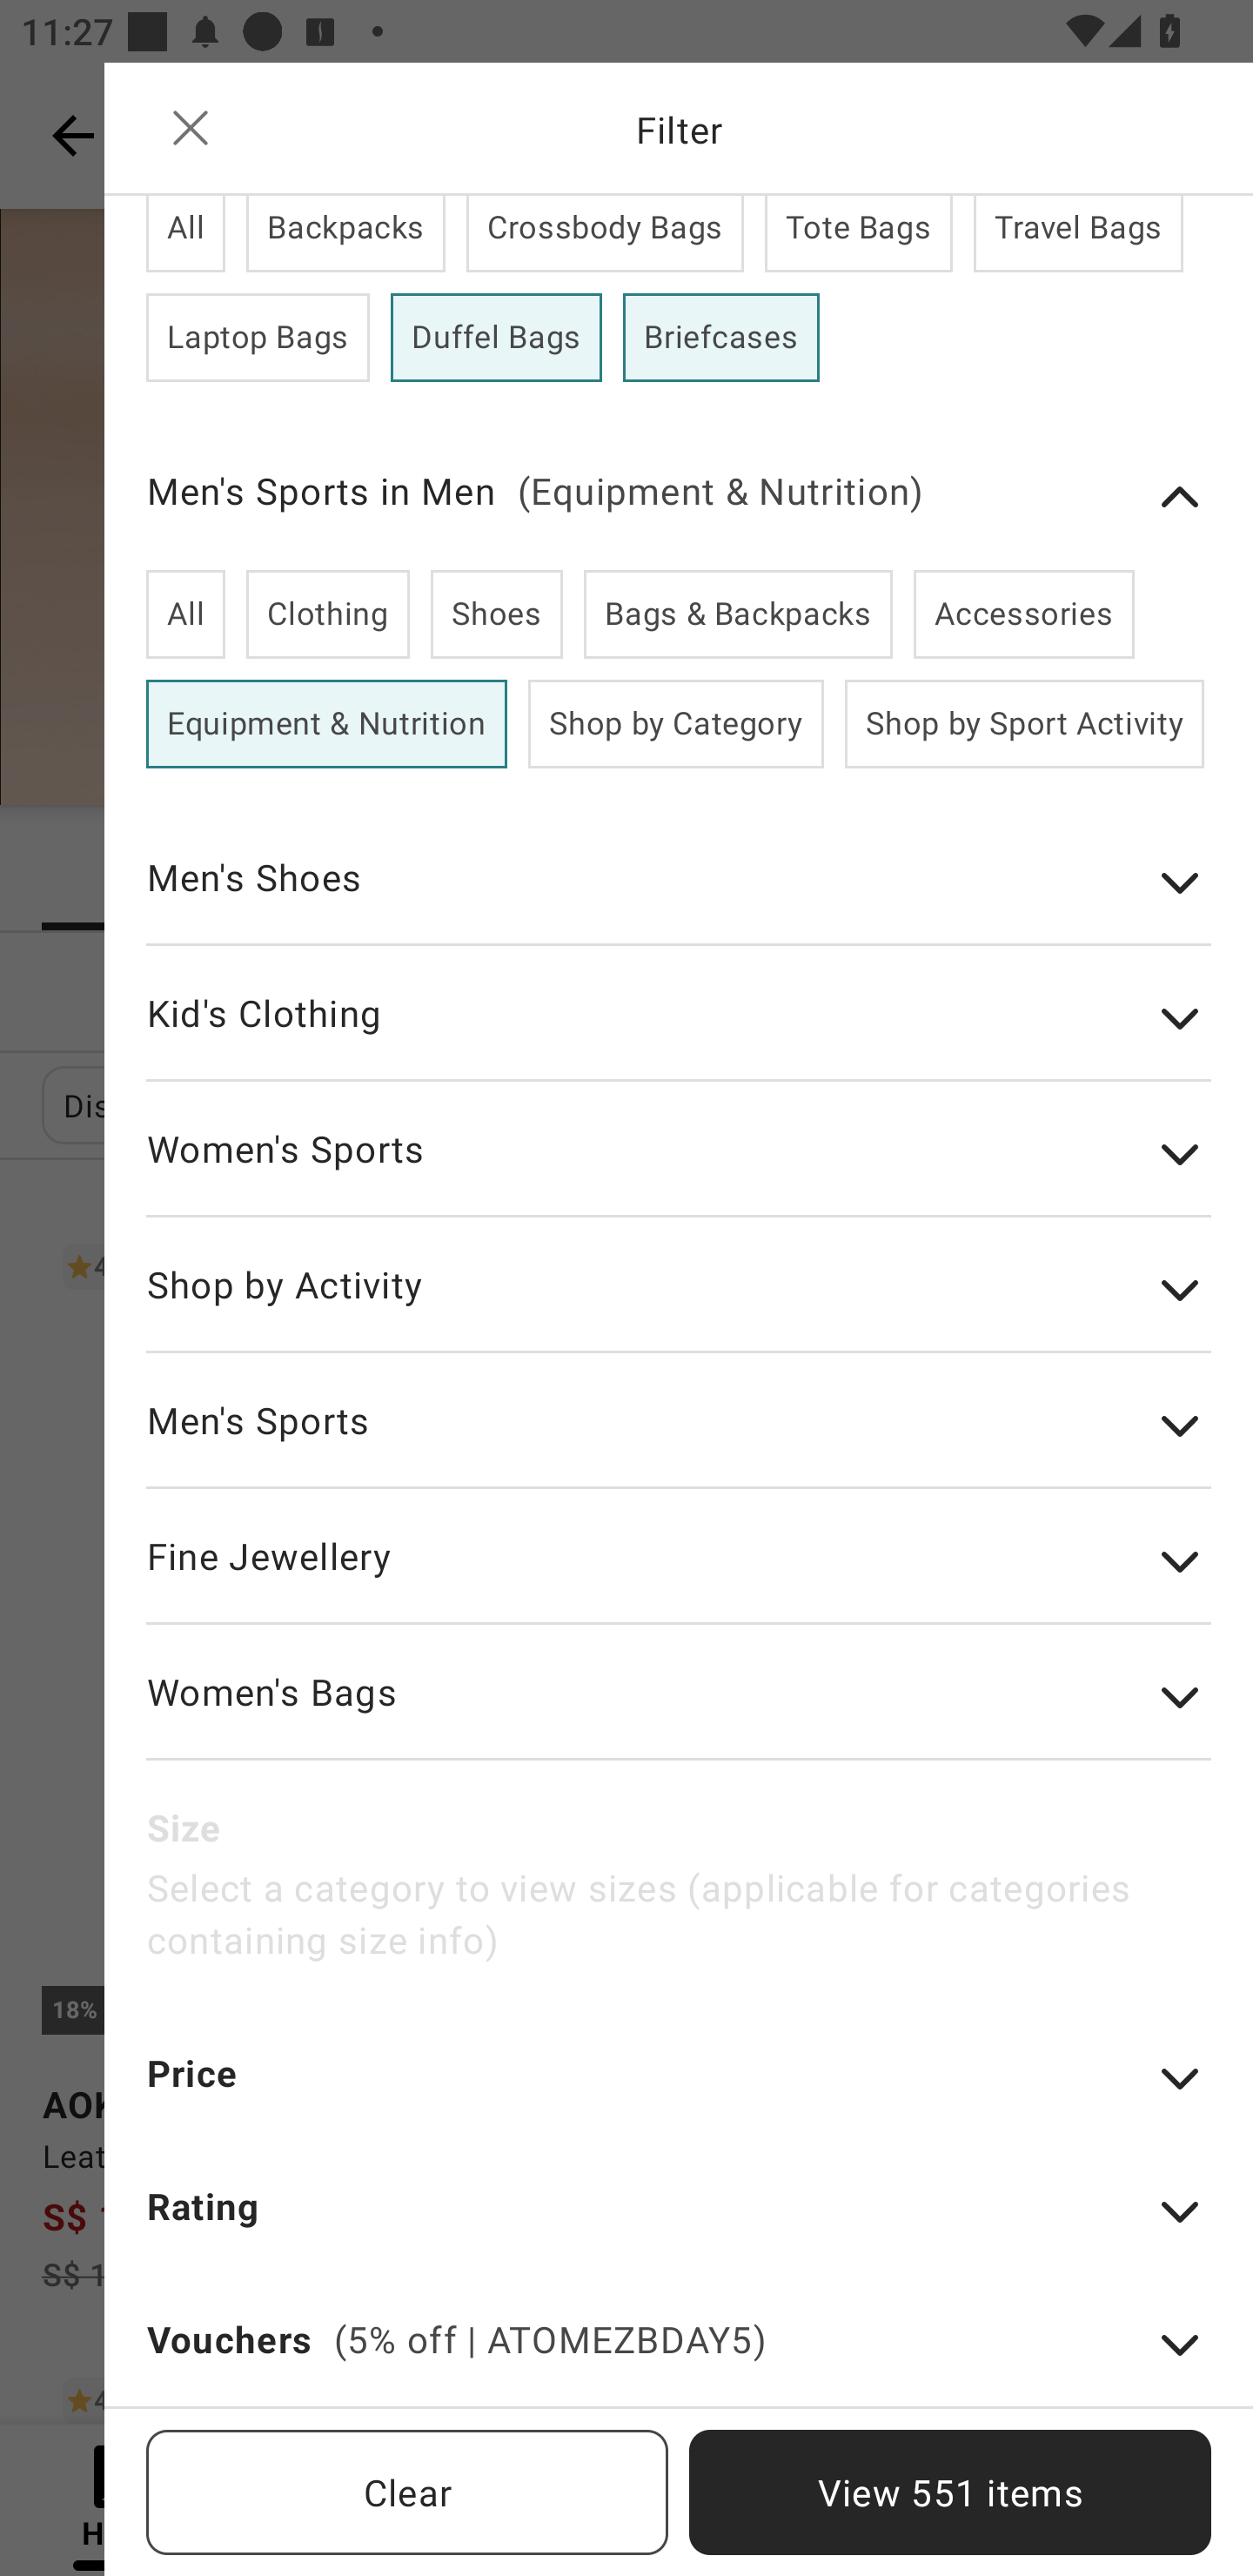  I want to click on Travel Bags, so click(1077, 233).